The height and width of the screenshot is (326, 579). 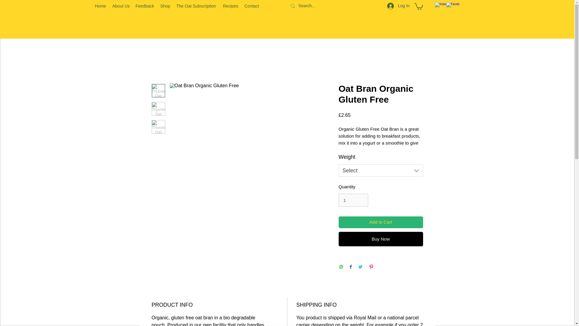 I want to click on About Us, so click(x=121, y=6).